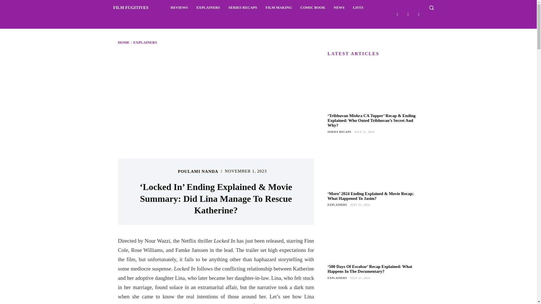  What do you see at coordinates (145, 42) in the screenshot?
I see `EXPLAINERS` at bounding box center [145, 42].